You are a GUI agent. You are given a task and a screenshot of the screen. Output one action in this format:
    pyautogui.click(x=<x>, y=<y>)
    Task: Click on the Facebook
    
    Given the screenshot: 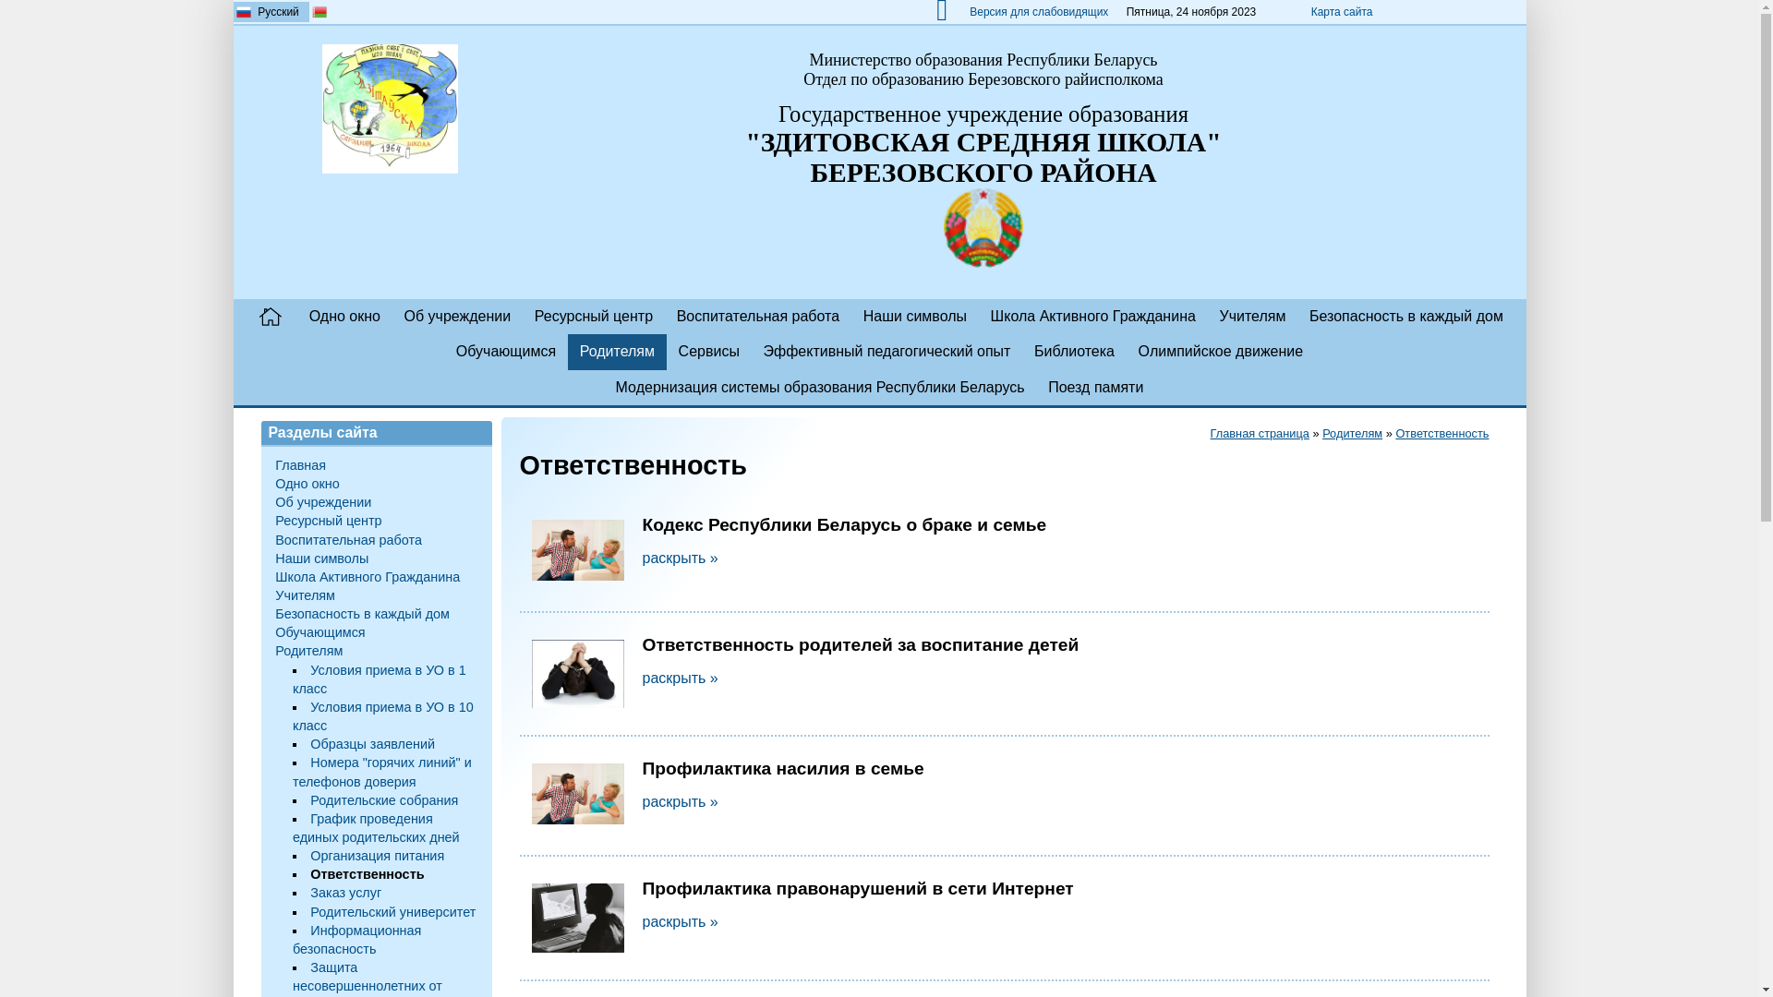 What is the action you would take?
    pyautogui.click(x=1454, y=12)
    